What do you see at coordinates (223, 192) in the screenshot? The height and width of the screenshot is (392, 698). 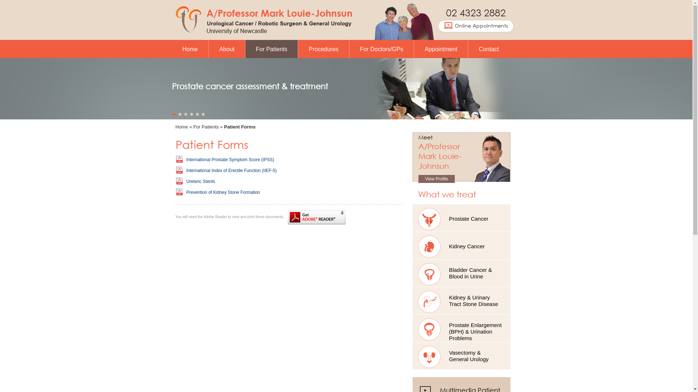 I see `Prevention of Kidney Stone Formation` at bounding box center [223, 192].